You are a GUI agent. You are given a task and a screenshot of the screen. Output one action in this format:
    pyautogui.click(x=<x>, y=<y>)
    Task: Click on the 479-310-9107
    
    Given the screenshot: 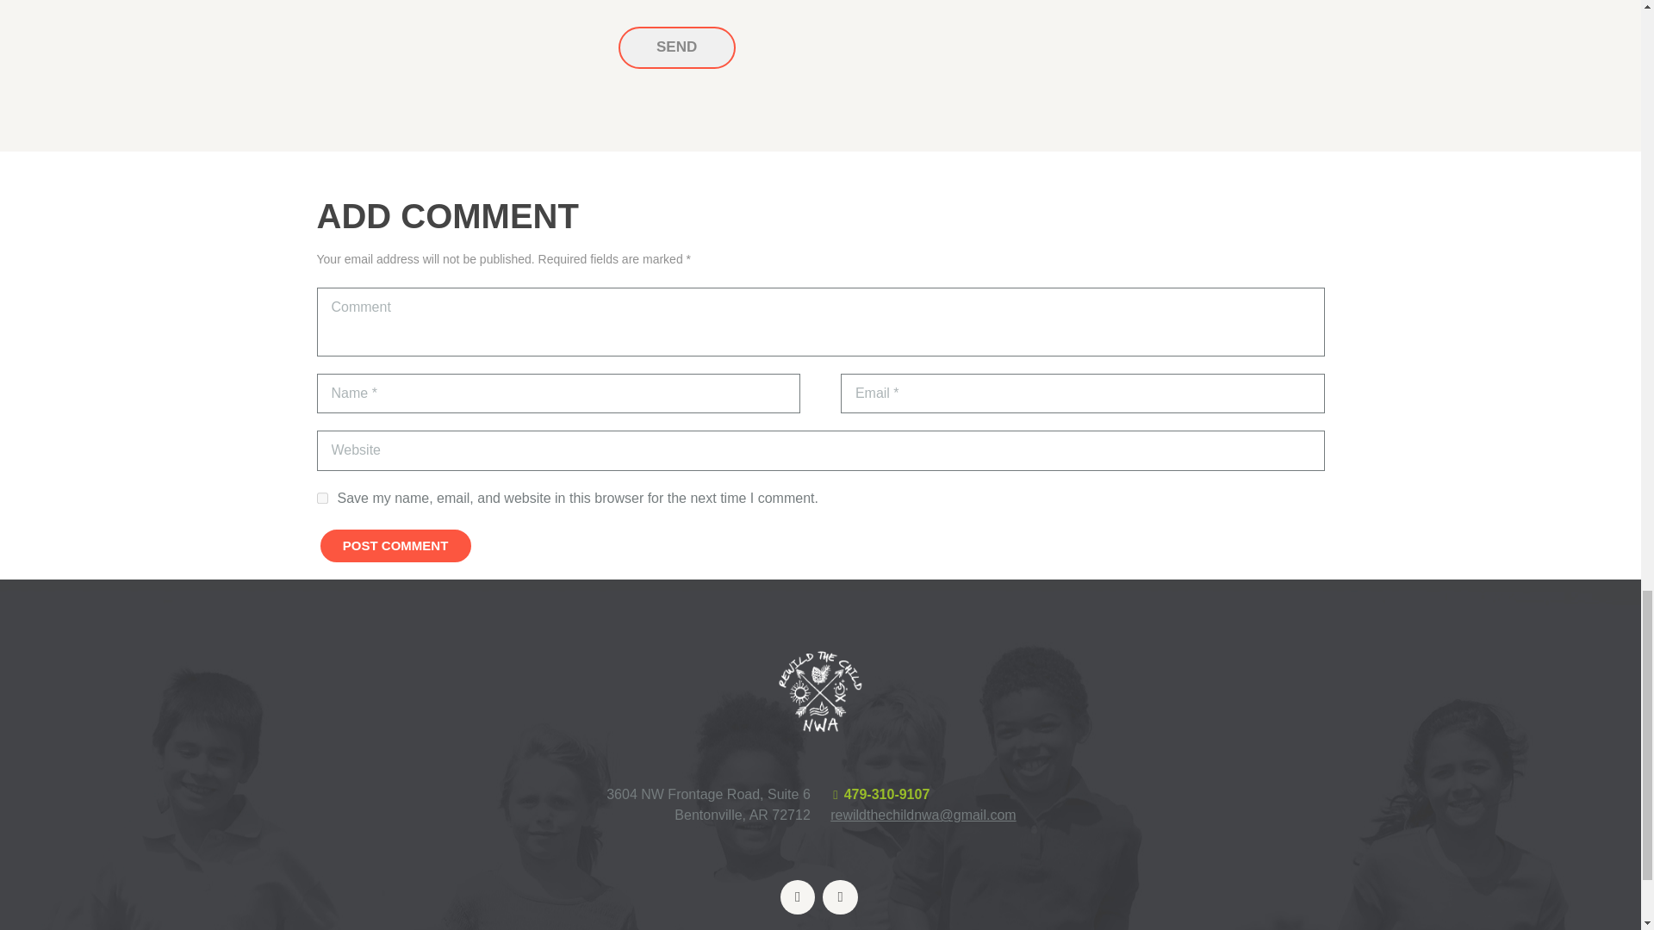 What is the action you would take?
    pyautogui.click(x=886, y=794)
    